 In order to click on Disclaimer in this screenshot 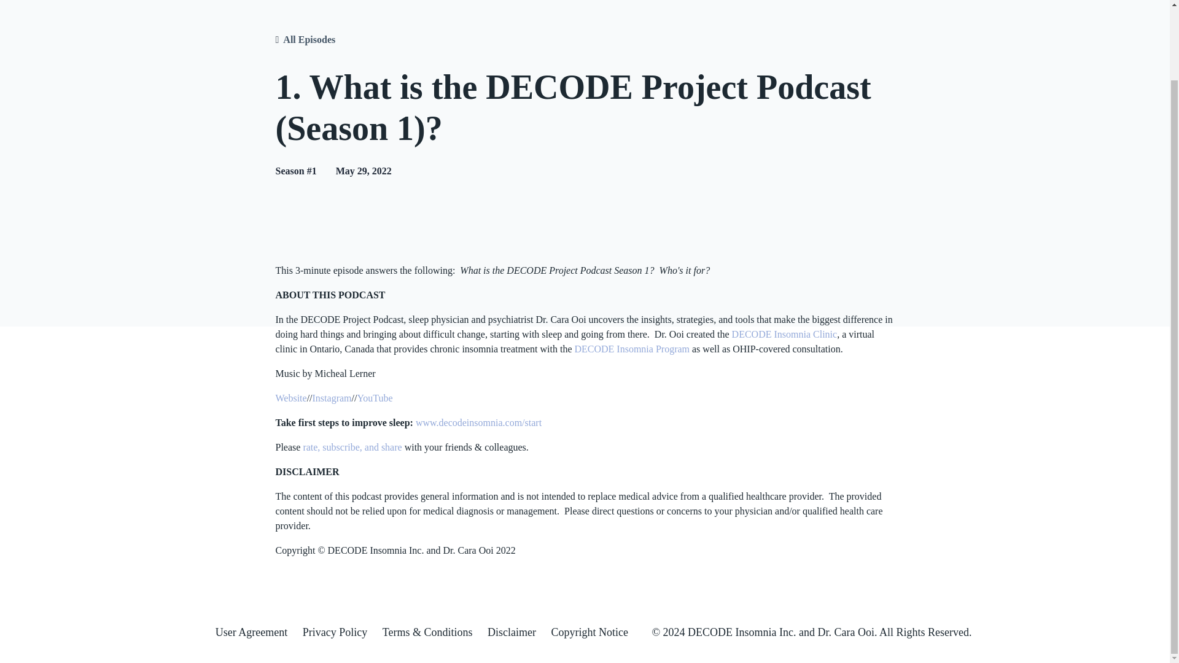, I will do `click(512, 632)`.